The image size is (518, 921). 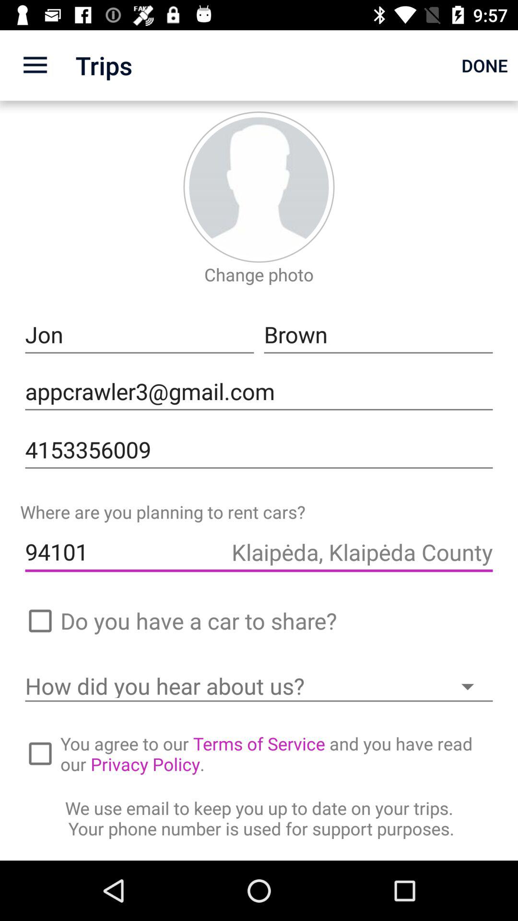 What do you see at coordinates (378, 335) in the screenshot?
I see `open the icon next to jon icon` at bounding box center [378, 335].